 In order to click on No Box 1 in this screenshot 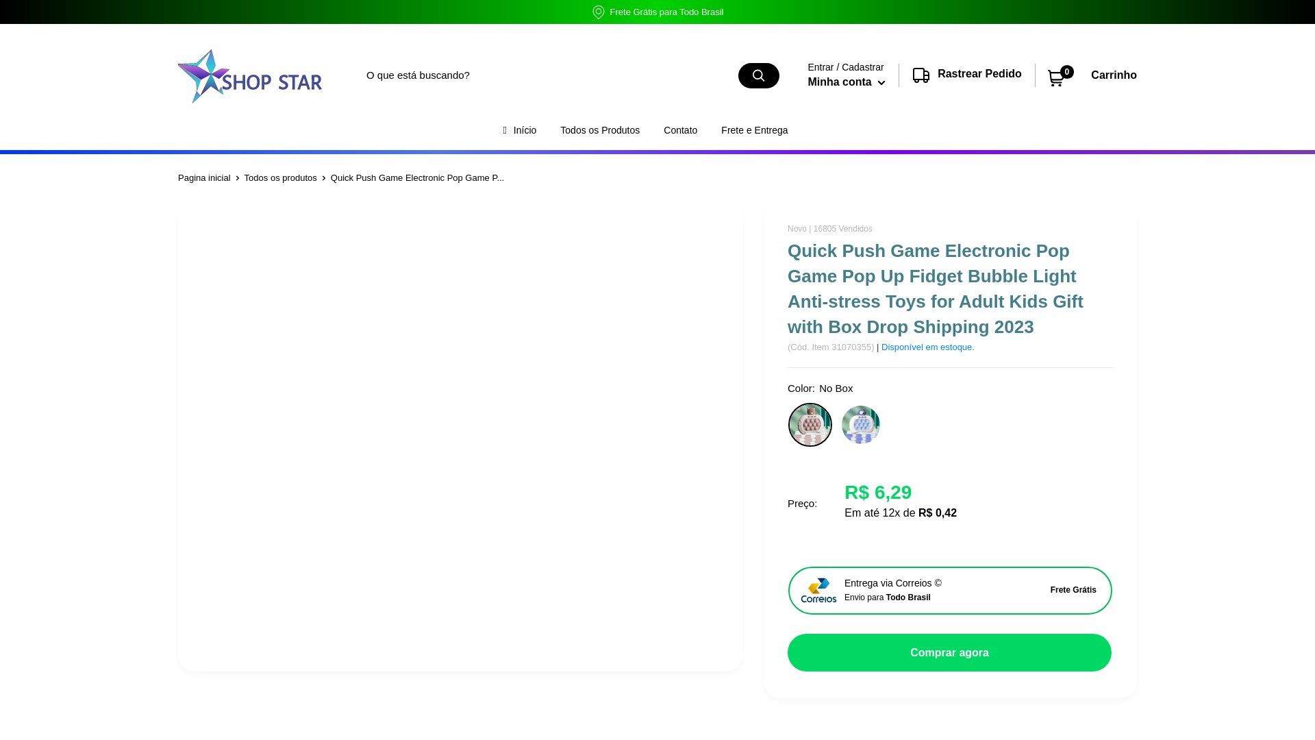, I will do `click(860, 425)`.